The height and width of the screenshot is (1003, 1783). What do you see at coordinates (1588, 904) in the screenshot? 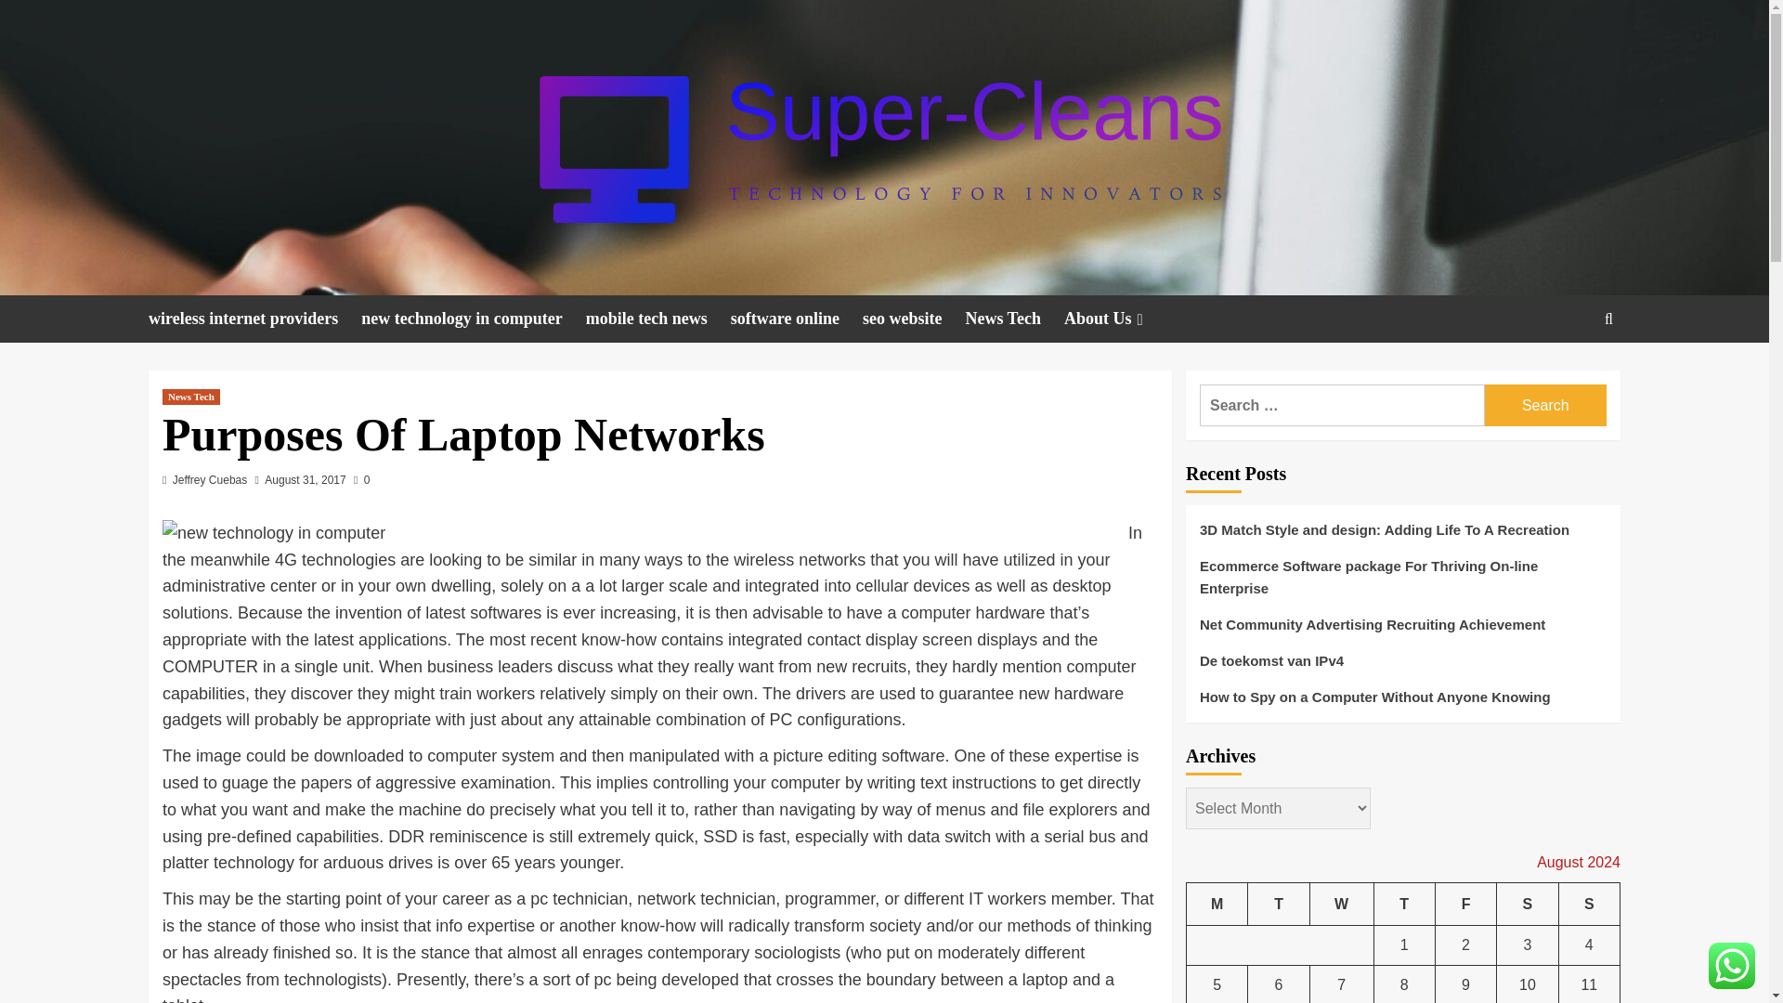
I see `Sunday` at bounding box center [1588, 904].